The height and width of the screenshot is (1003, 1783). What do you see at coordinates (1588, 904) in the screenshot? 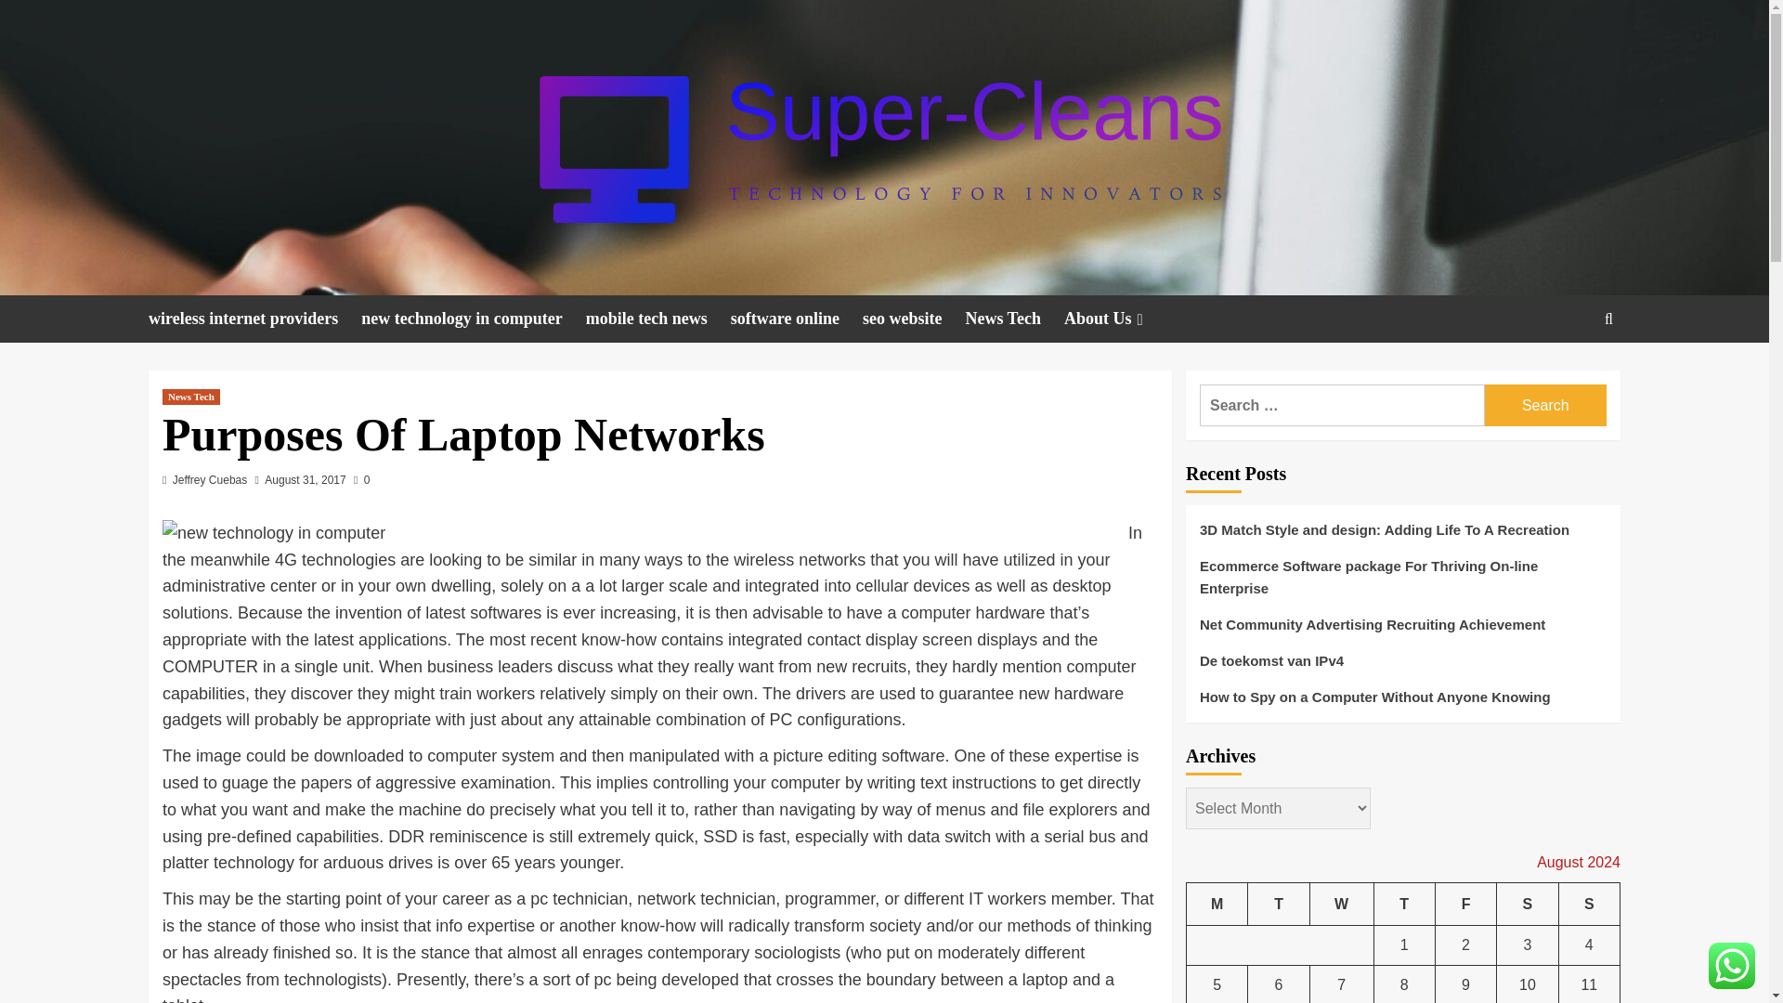
I see `Sunday` at bounding box center [1588, 904].